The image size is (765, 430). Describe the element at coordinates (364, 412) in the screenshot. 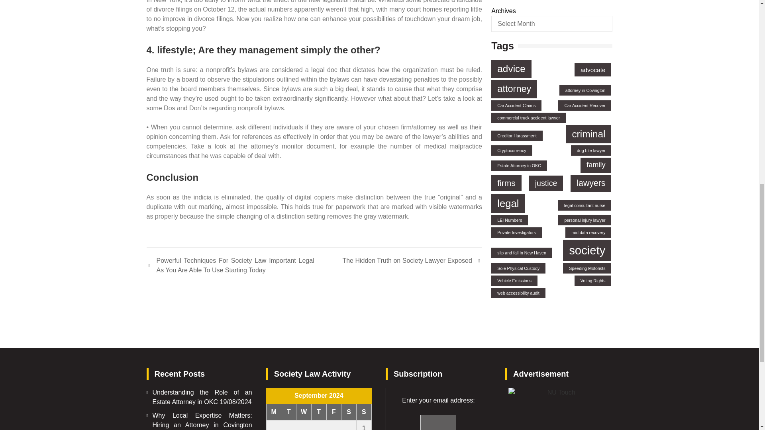

I see `Sunday` at that location.